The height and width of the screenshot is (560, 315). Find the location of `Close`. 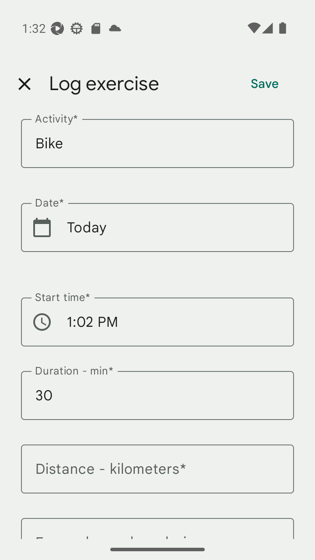

Close is located at coordinates (24, 84).